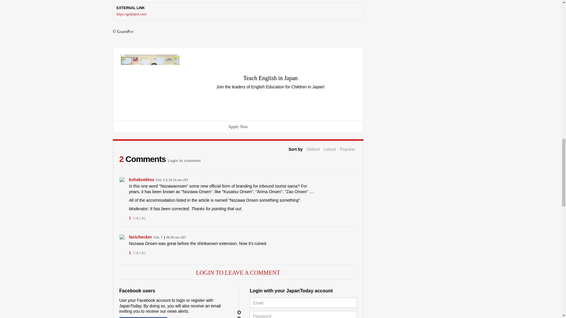 This screenshot has height=318, width=566. What do you see at coordinates (330, 149) in the screenshot?
I see `Latest` at bounding box center [330, 149].